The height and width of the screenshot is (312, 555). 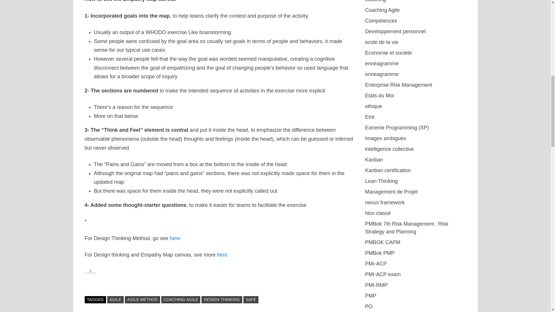 I want to click on AGILE METHOD, so click(x=143, y=299).